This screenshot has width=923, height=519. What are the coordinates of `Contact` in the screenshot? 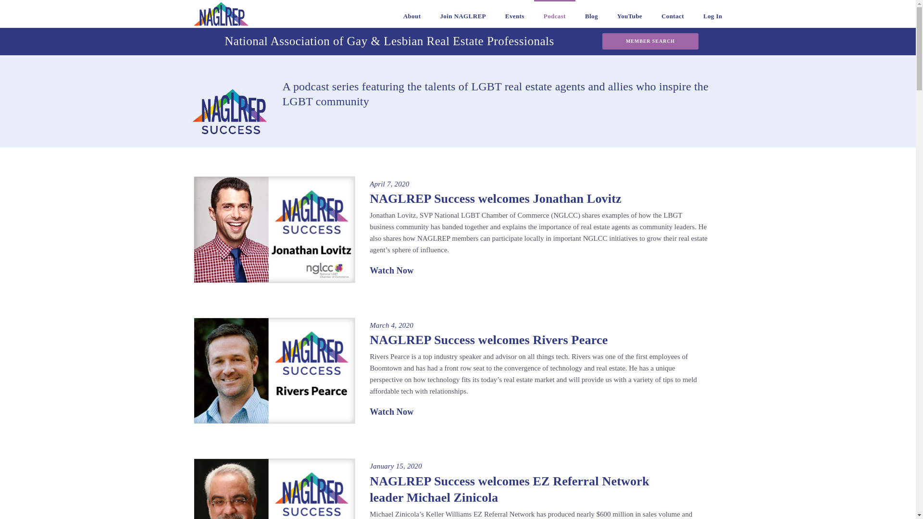 It's located at (673, 14).